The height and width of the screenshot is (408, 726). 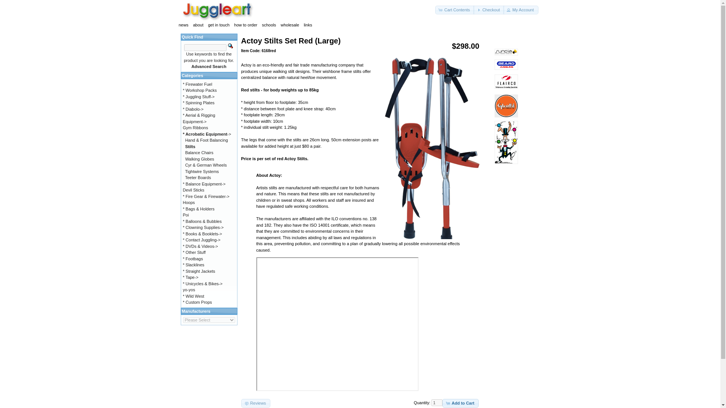 What do you see at coordinates (183, 25) in the screenshot?
I see `news` at bounding box center [183, 25].